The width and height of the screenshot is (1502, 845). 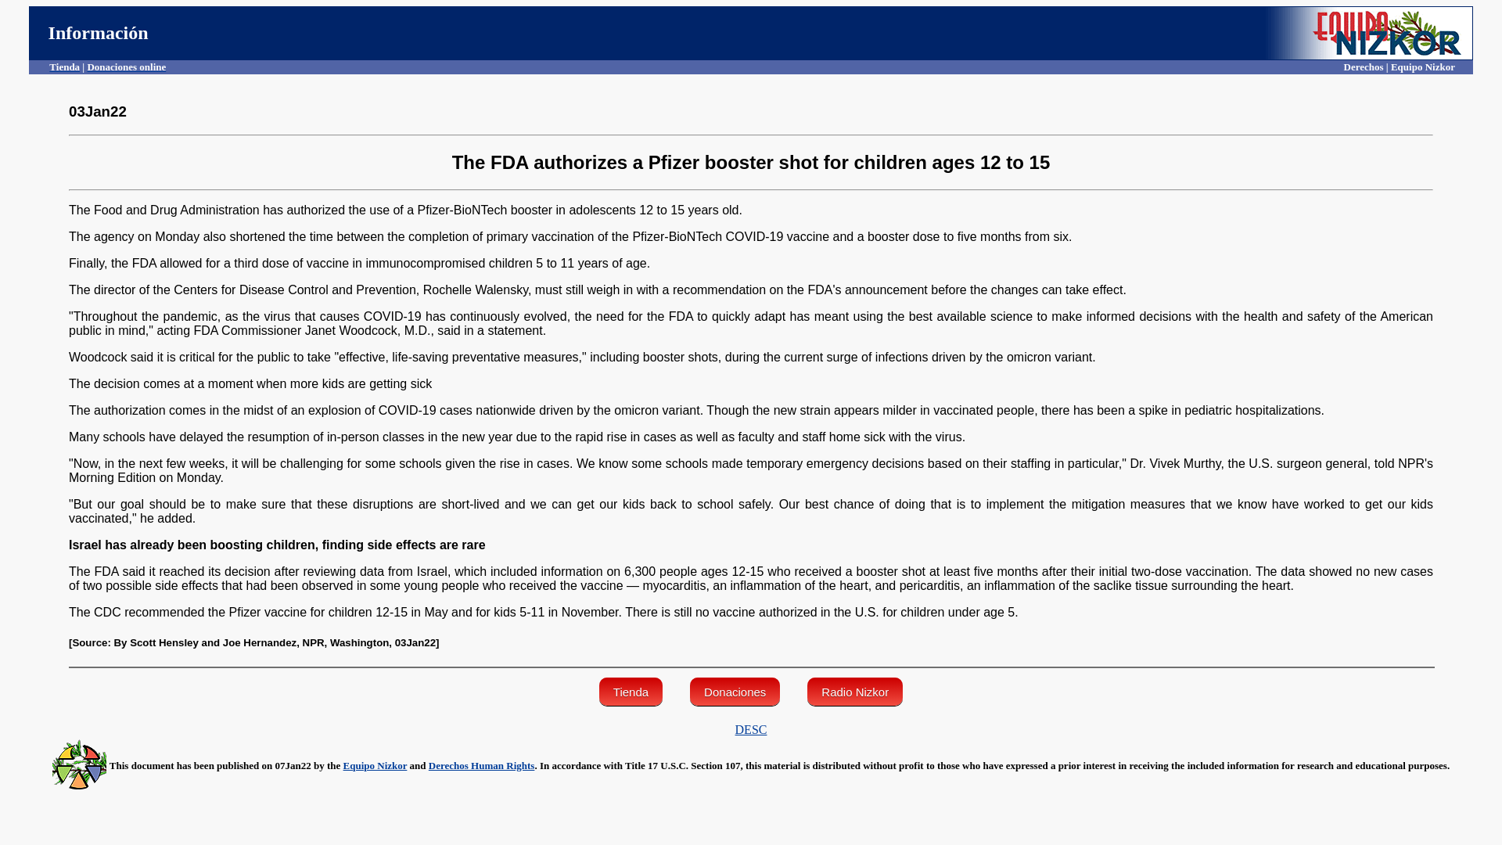 What do you see at coordinates (854, 692) in the screenshot?
I see `Radio Nizkor` at bounding box center [854, 692].